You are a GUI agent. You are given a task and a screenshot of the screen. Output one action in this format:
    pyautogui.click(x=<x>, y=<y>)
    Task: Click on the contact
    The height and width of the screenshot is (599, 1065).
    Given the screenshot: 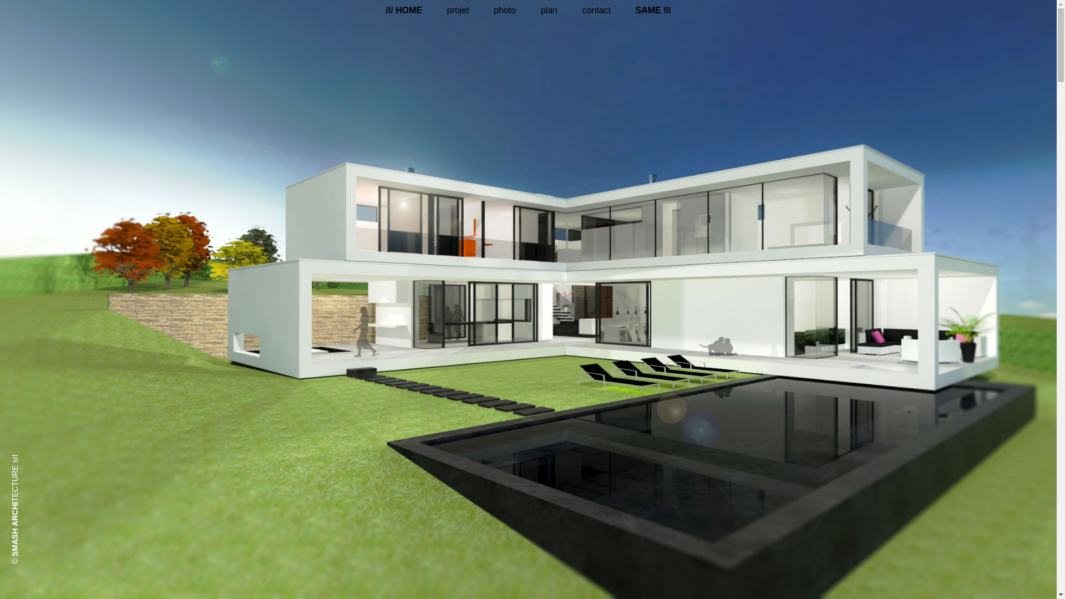 What is the action you would take?
    pyautogui.click(x=596, y=11)
    